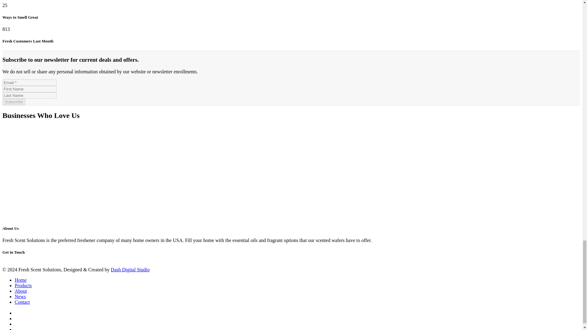 This screenshot has width=587, height=330. I want to click on Dash Digital Studio, so click(130, 269).